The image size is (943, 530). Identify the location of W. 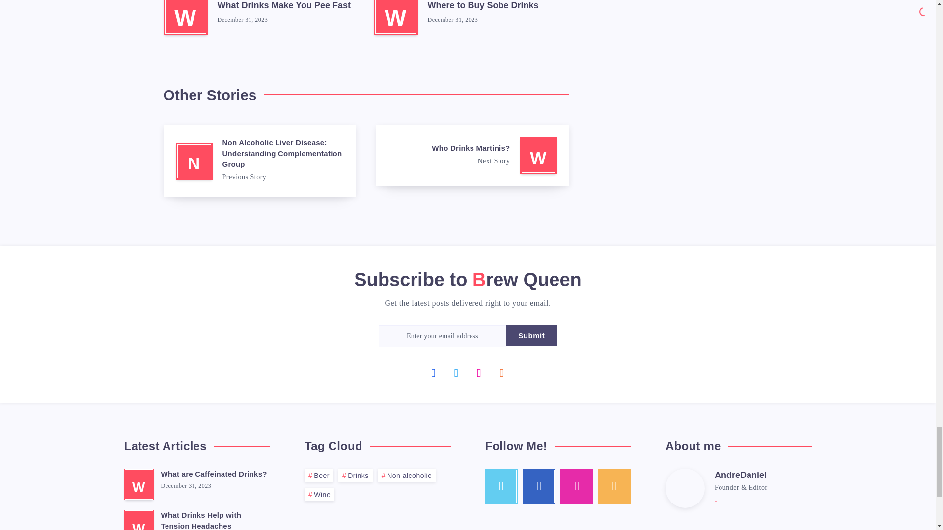
(185, 18).